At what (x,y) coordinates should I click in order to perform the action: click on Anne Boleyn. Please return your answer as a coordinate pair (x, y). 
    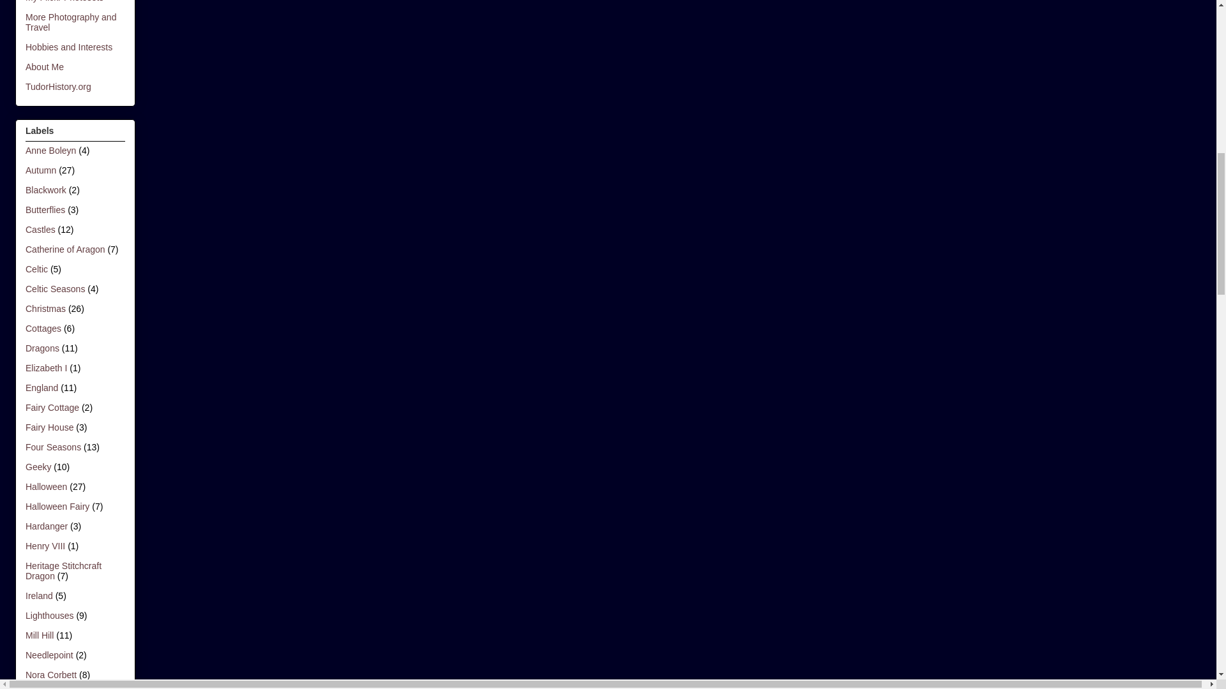
    Looking at the image, I should click on (51, 151).